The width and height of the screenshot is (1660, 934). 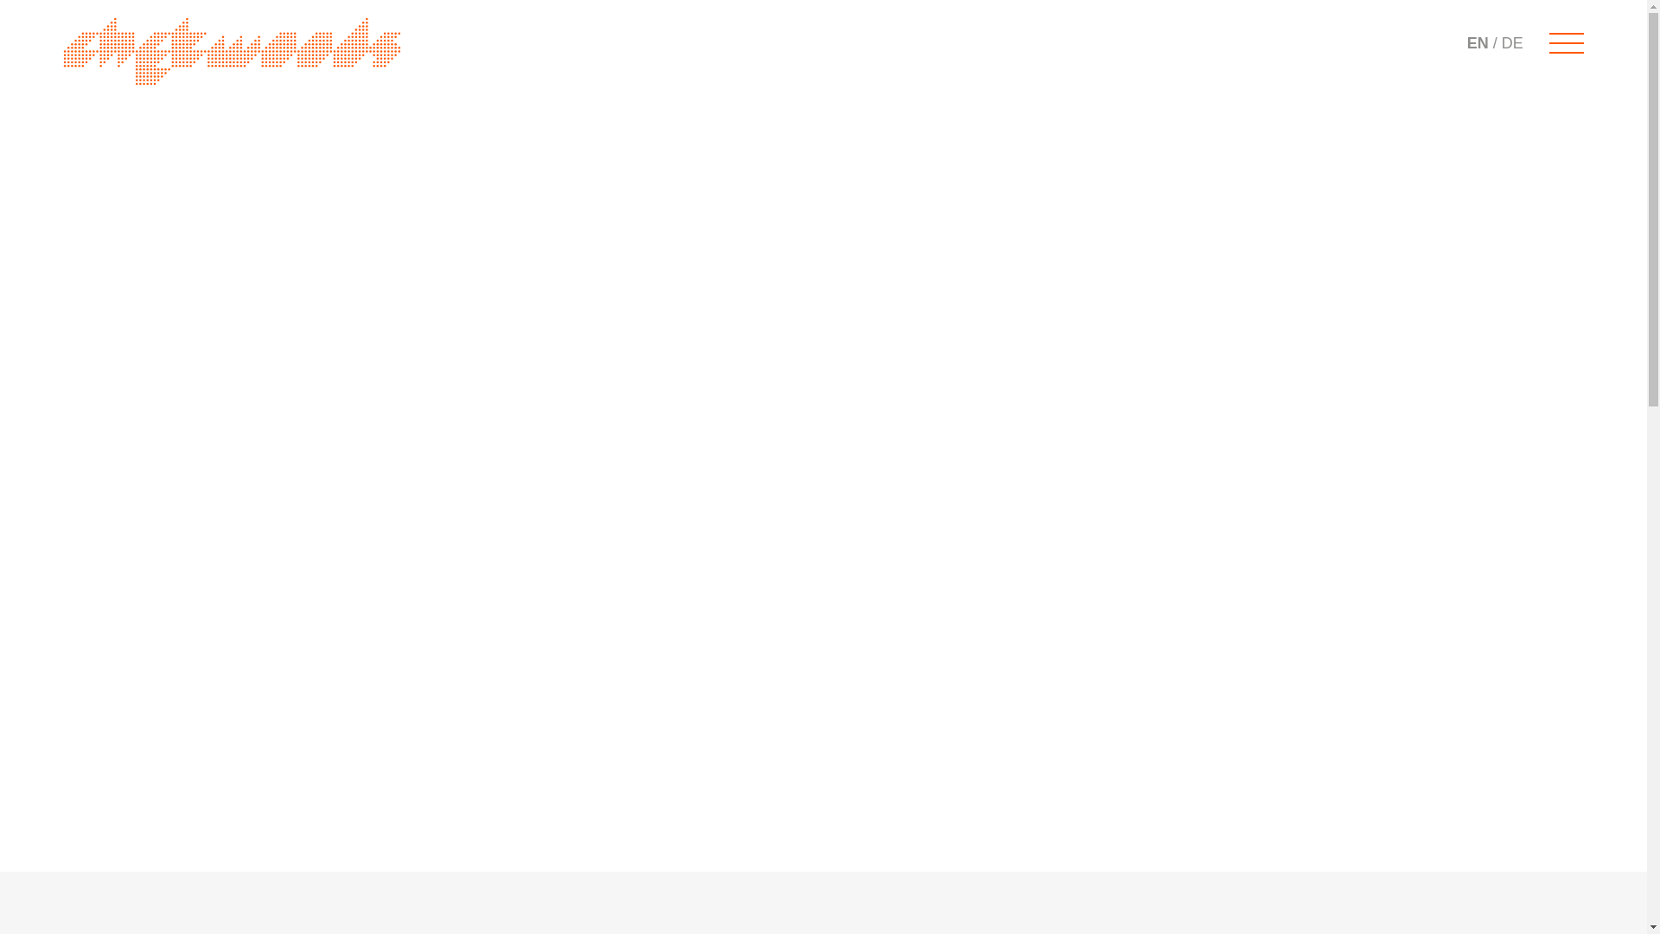 What do you see at coordinates (1478, 43) in the screenshot?
I see `EN` at bounding box center [1478, 43].